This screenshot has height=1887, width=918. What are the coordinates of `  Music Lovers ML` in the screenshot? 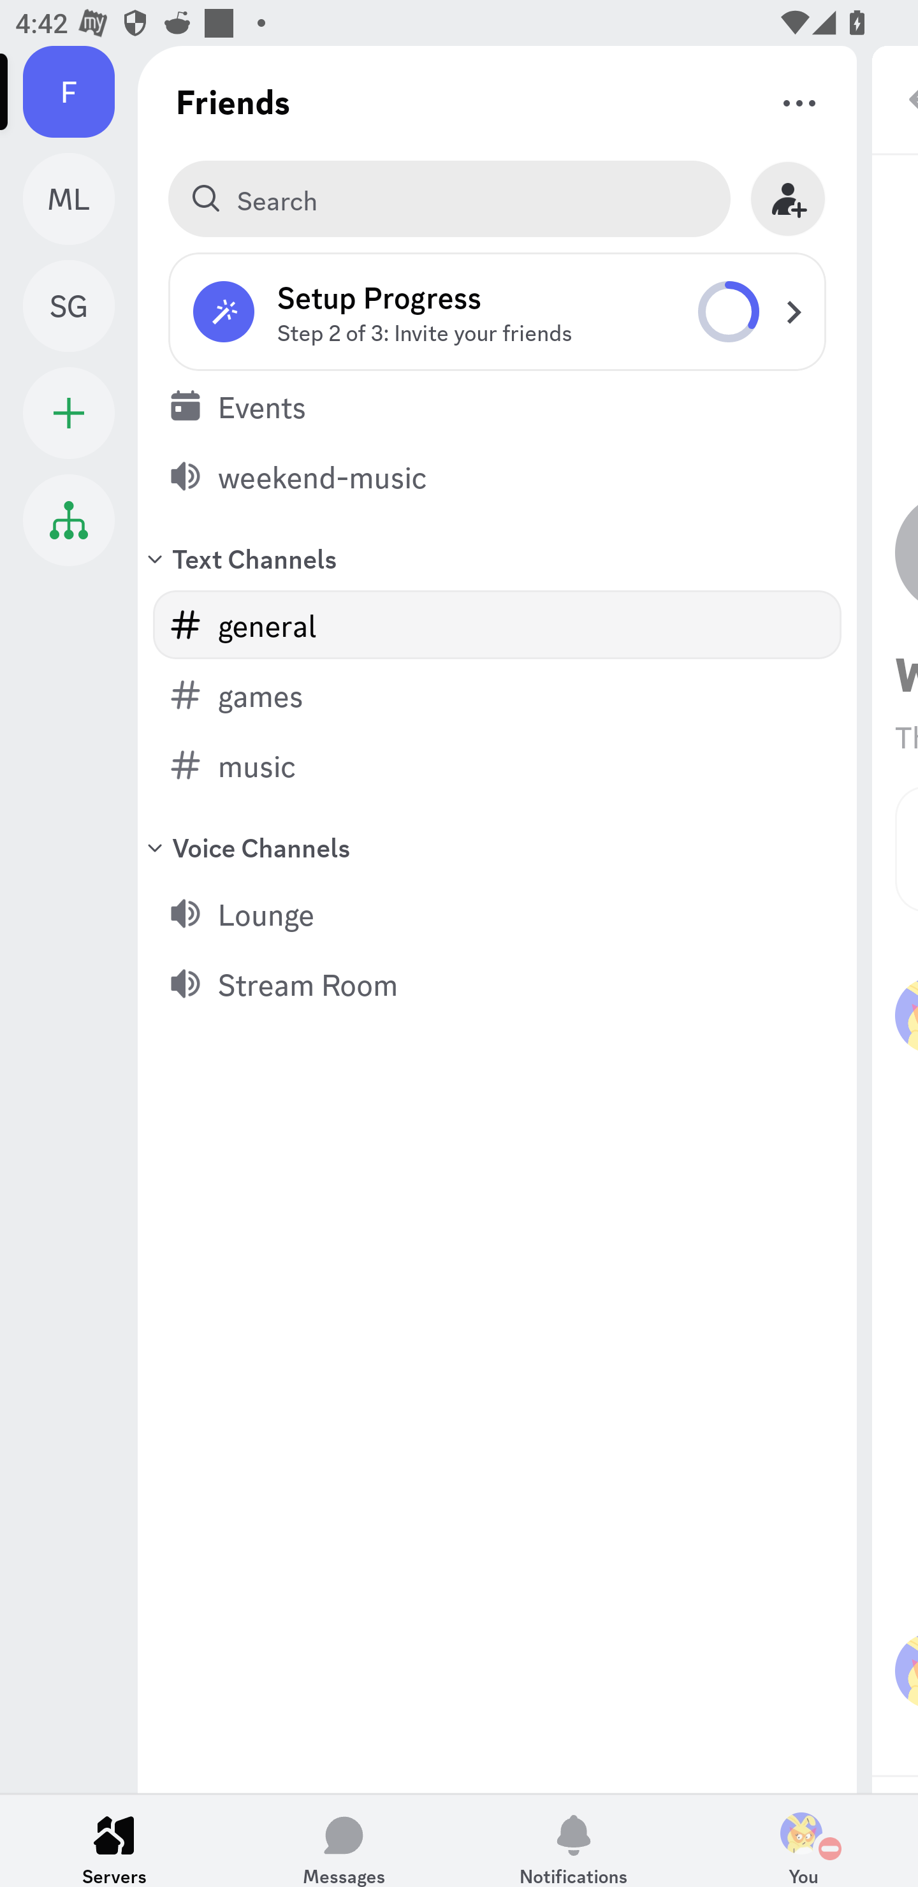 It's located at (80, 199).